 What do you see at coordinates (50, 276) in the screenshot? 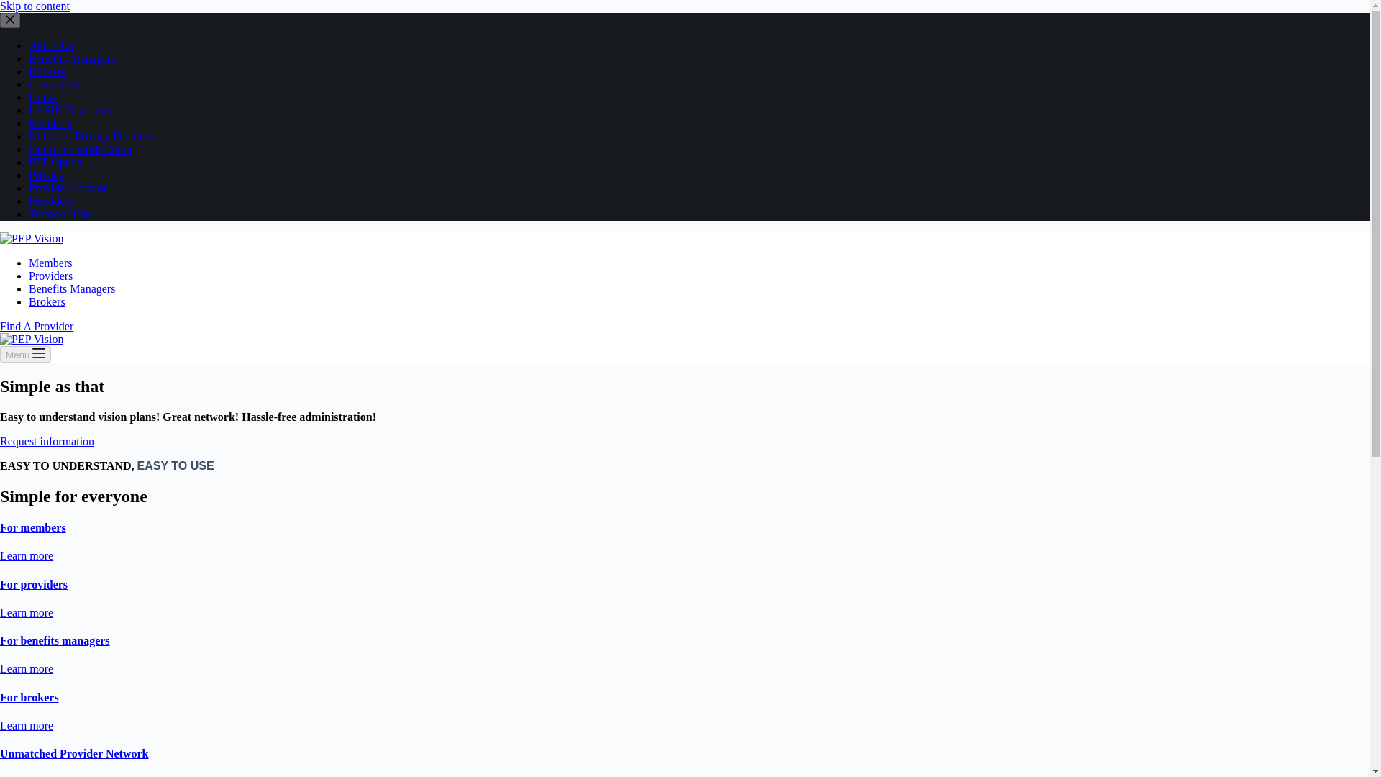
I see `Providers` at bounding box center [50, 276].